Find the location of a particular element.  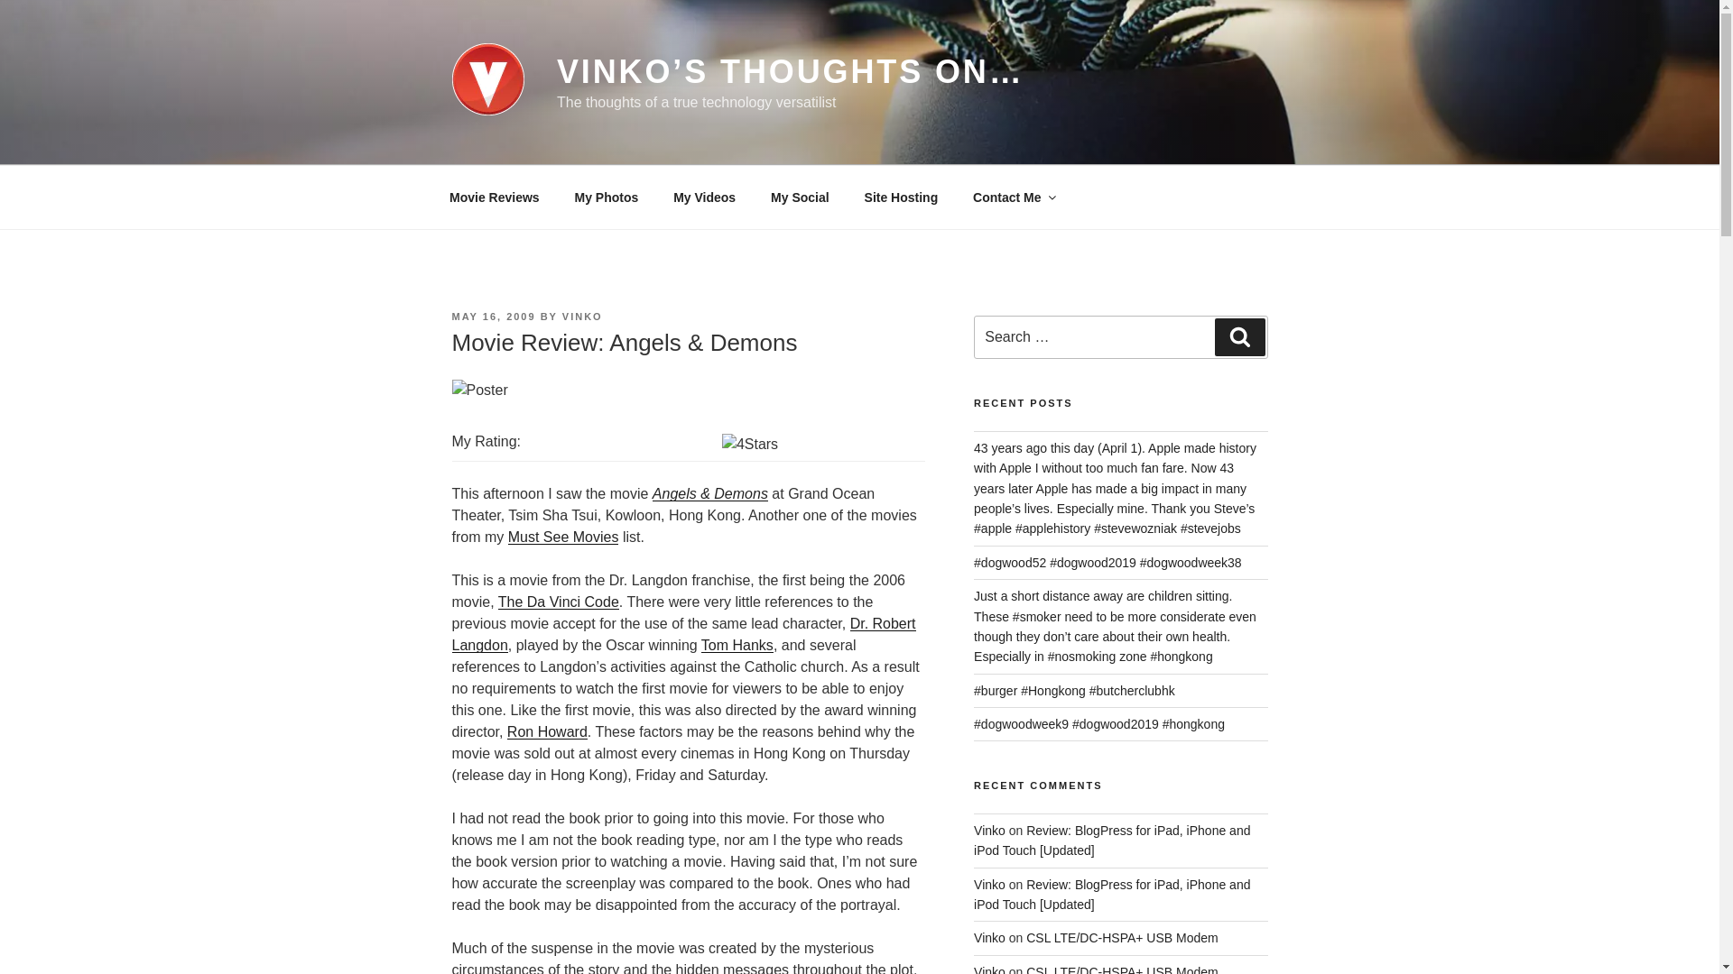

My Photos is located at coordinates (607, 197).